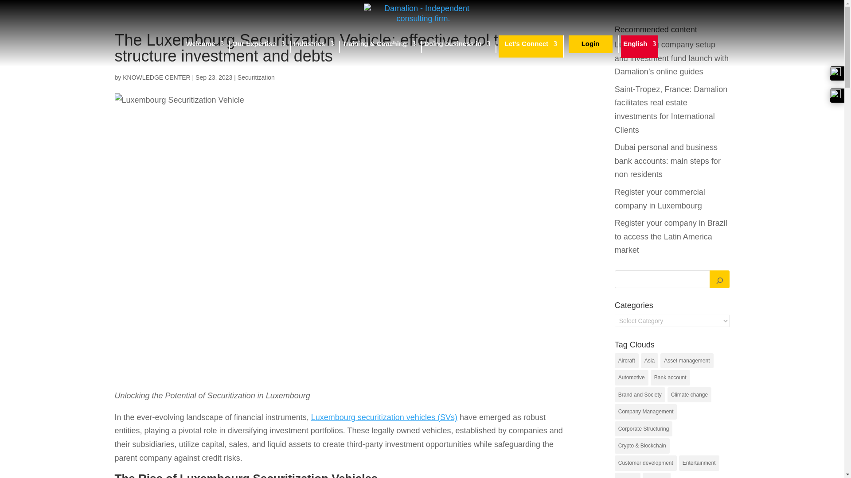 The image size is (851, 478). Describe the element at coordinates (258, 46) in the screenshot. I see `Our Expertise` at that location.